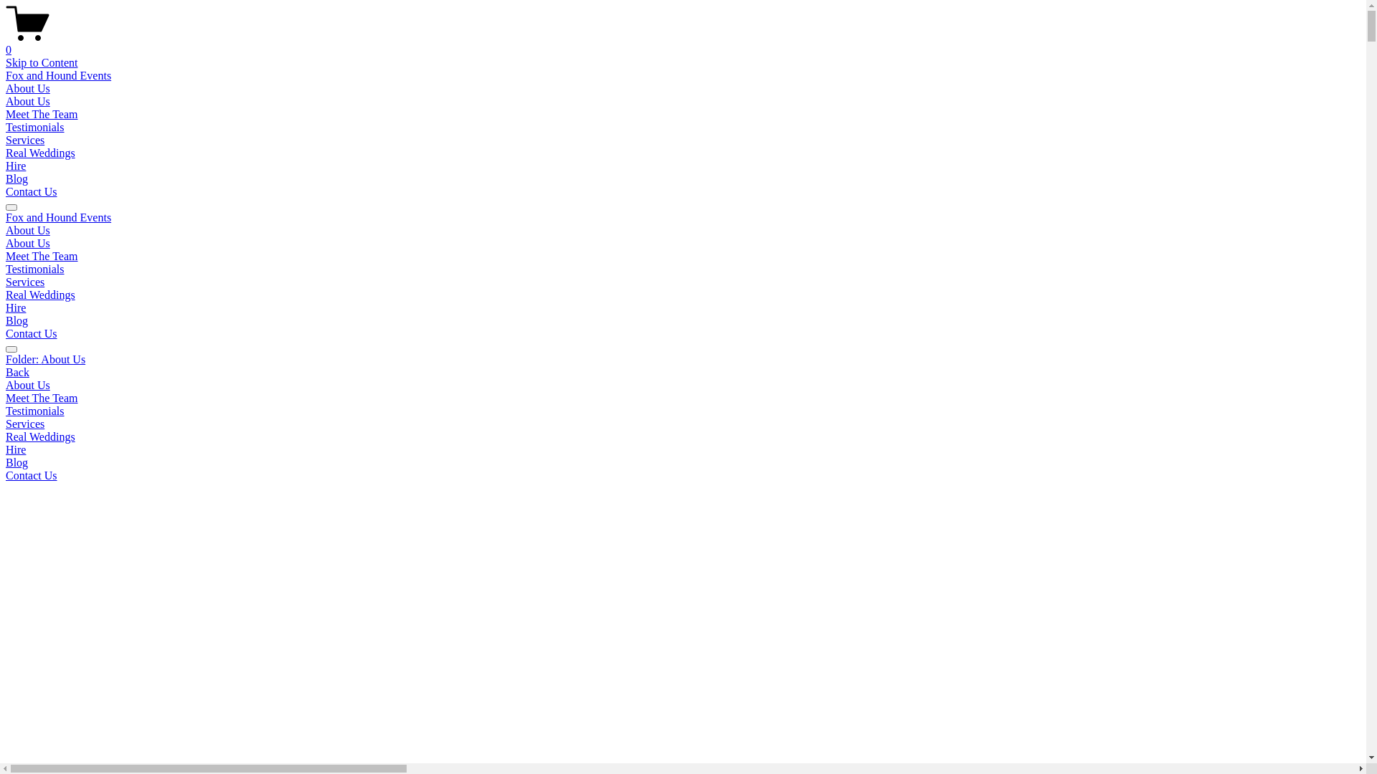 This screenshot has height=774, width=1377. What do you see at coordinates (40, 295) in the screenshot?
I see `Real Weddings` at bounding box center [40, 295].